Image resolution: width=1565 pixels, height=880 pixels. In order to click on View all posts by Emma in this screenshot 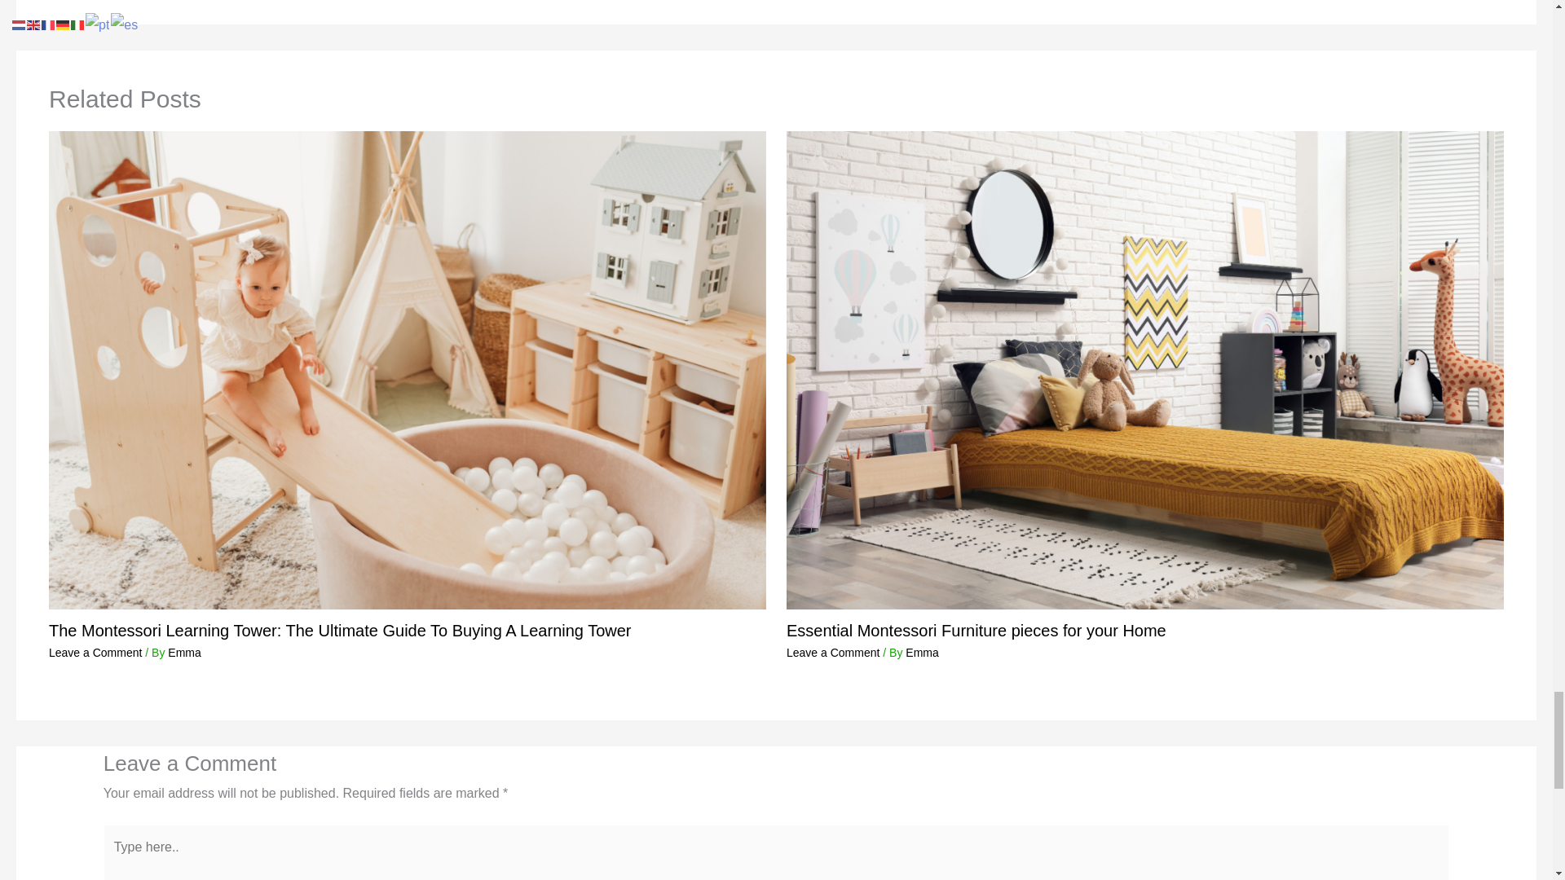, I will do `click(183, 652)`.